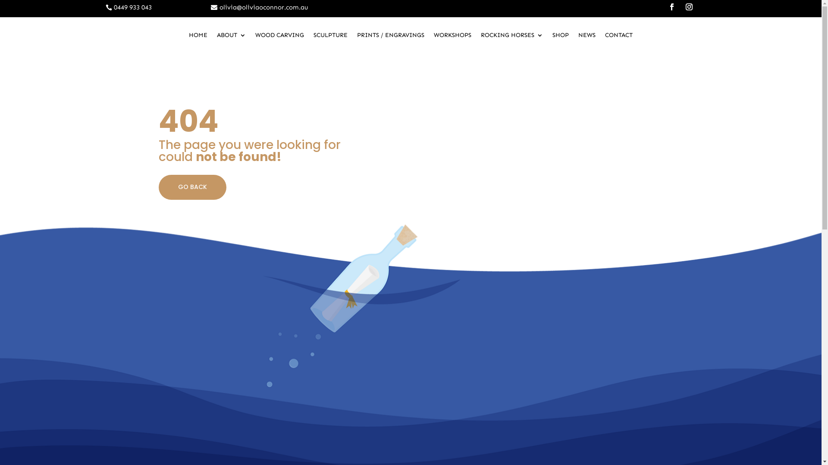  What do you see at coordinates (198, 37) in the screenshot?
I see `HOME` at bounding box center [198, 37].